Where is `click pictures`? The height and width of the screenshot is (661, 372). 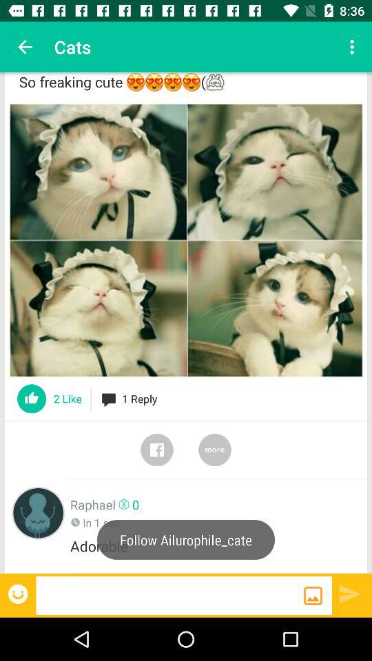
click pictures is located at coordinates (186, 240).